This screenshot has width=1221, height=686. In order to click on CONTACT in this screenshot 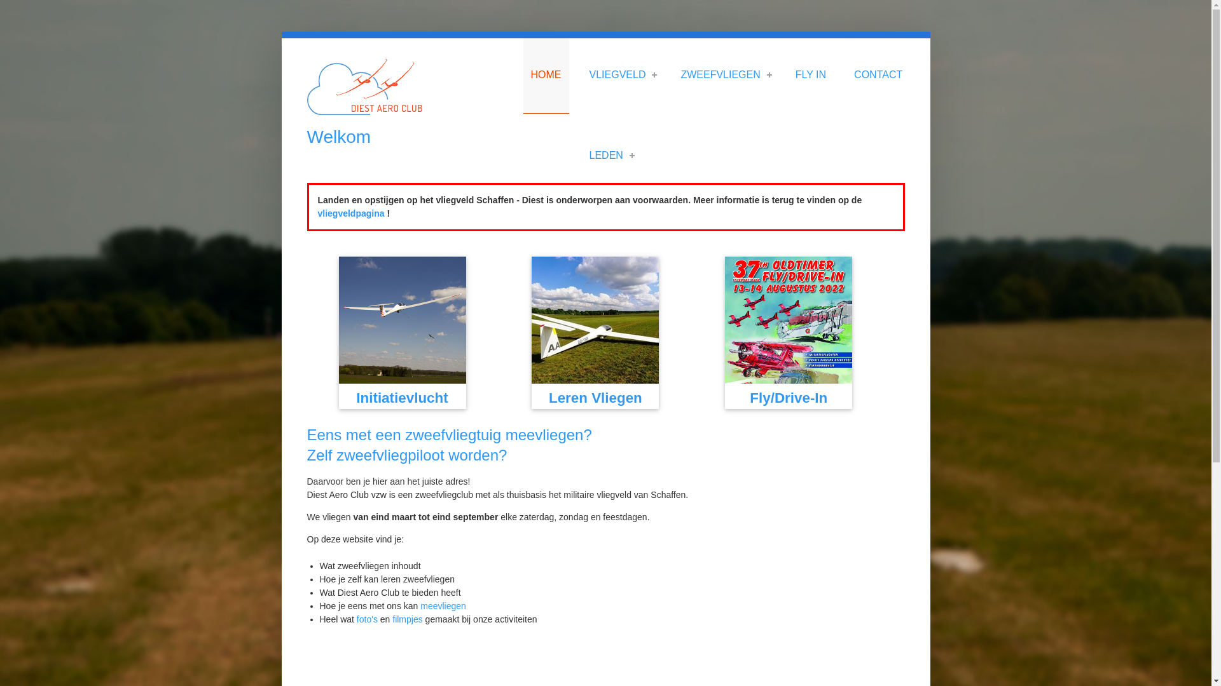, I will do `click(878, 76)`.